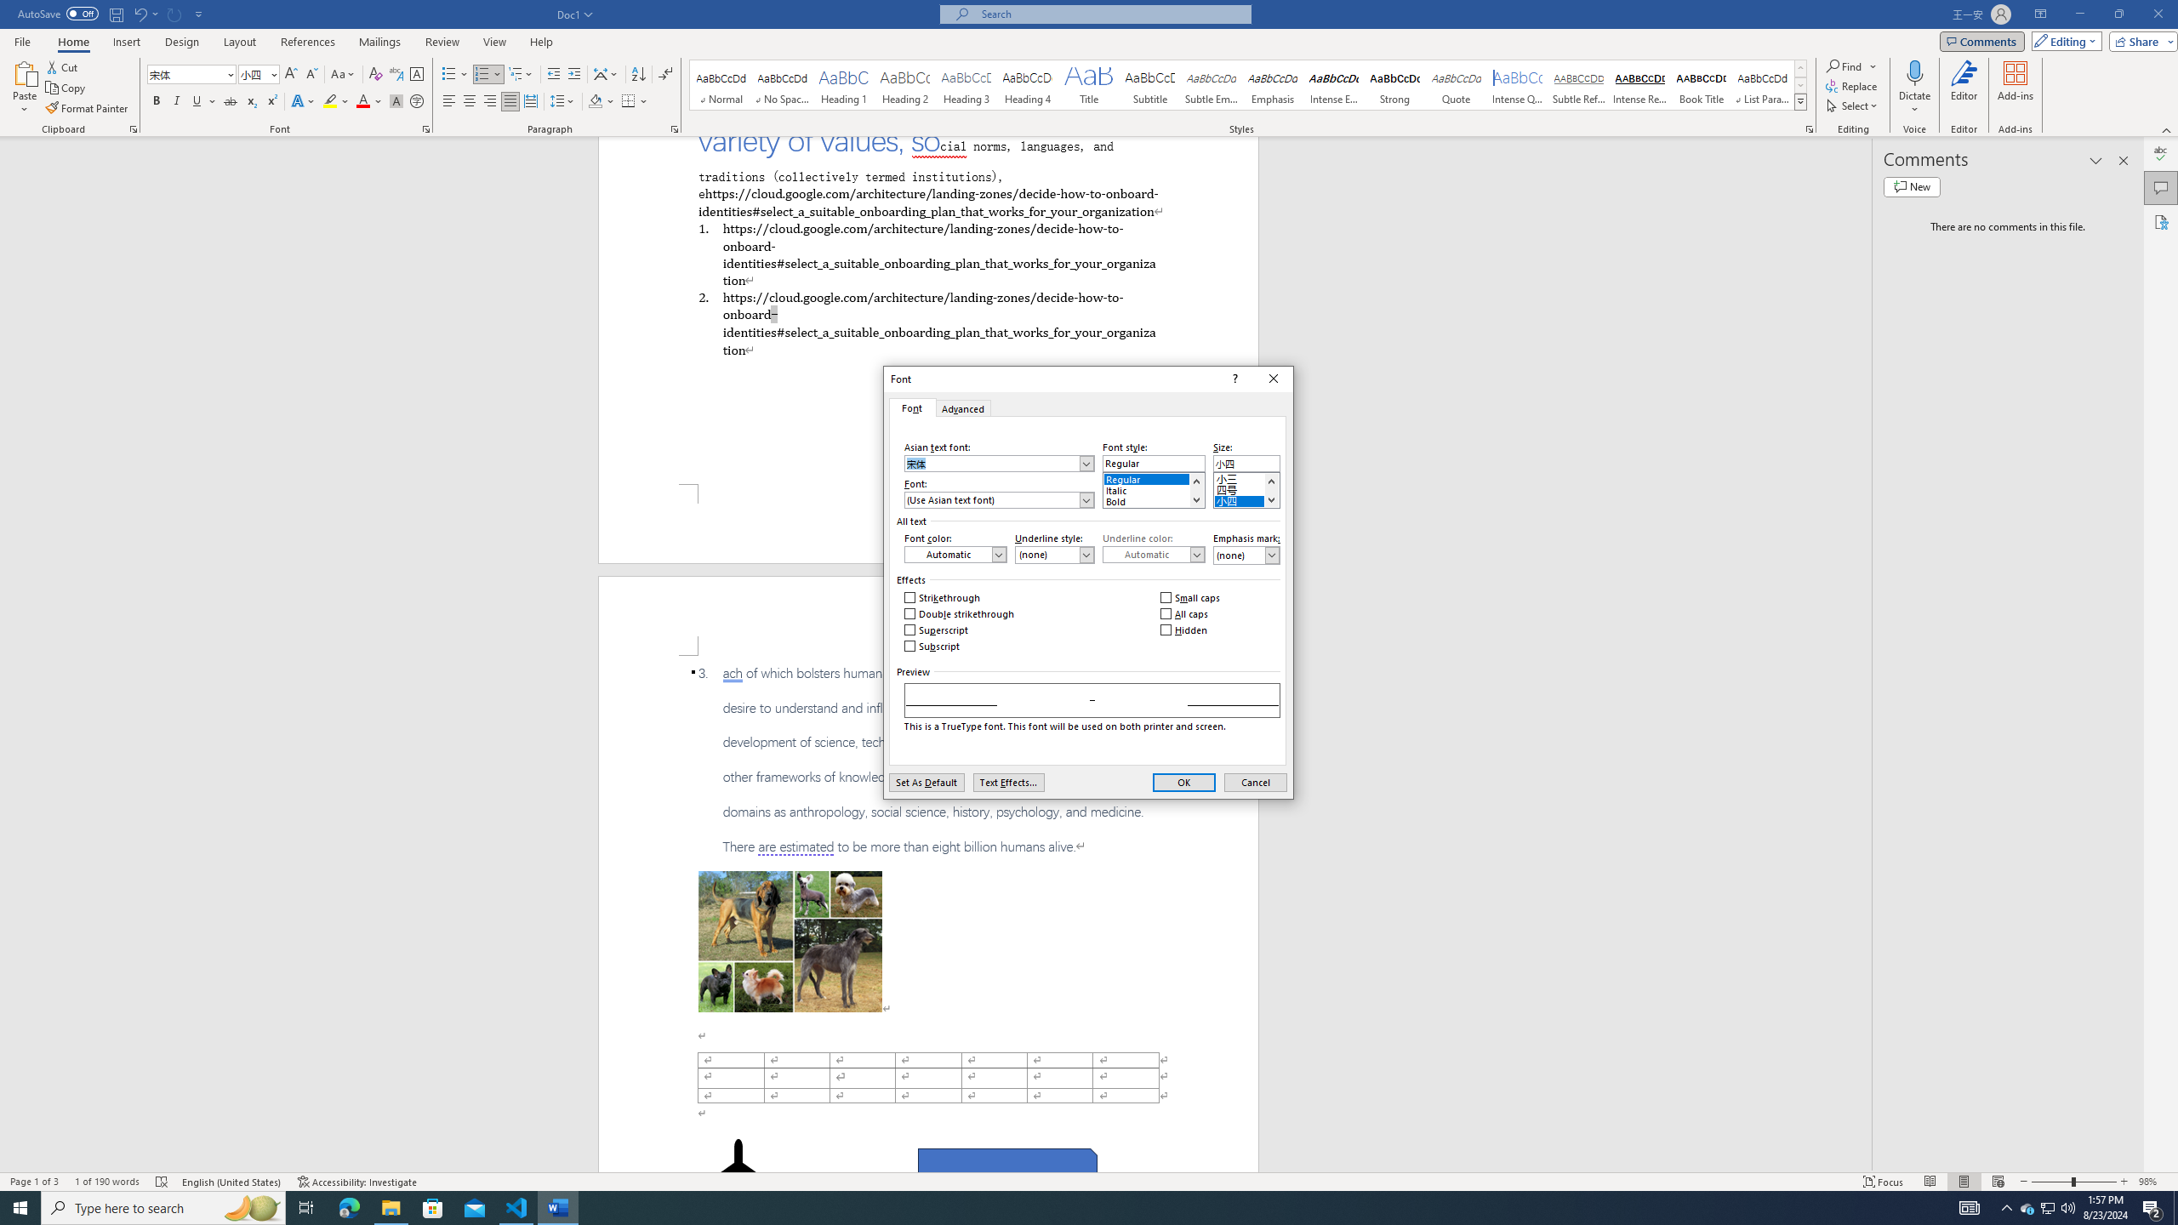 The height and width of the screenshot is (1225, 2178). I want to click on Enclose Characters..., so click(417, 102).